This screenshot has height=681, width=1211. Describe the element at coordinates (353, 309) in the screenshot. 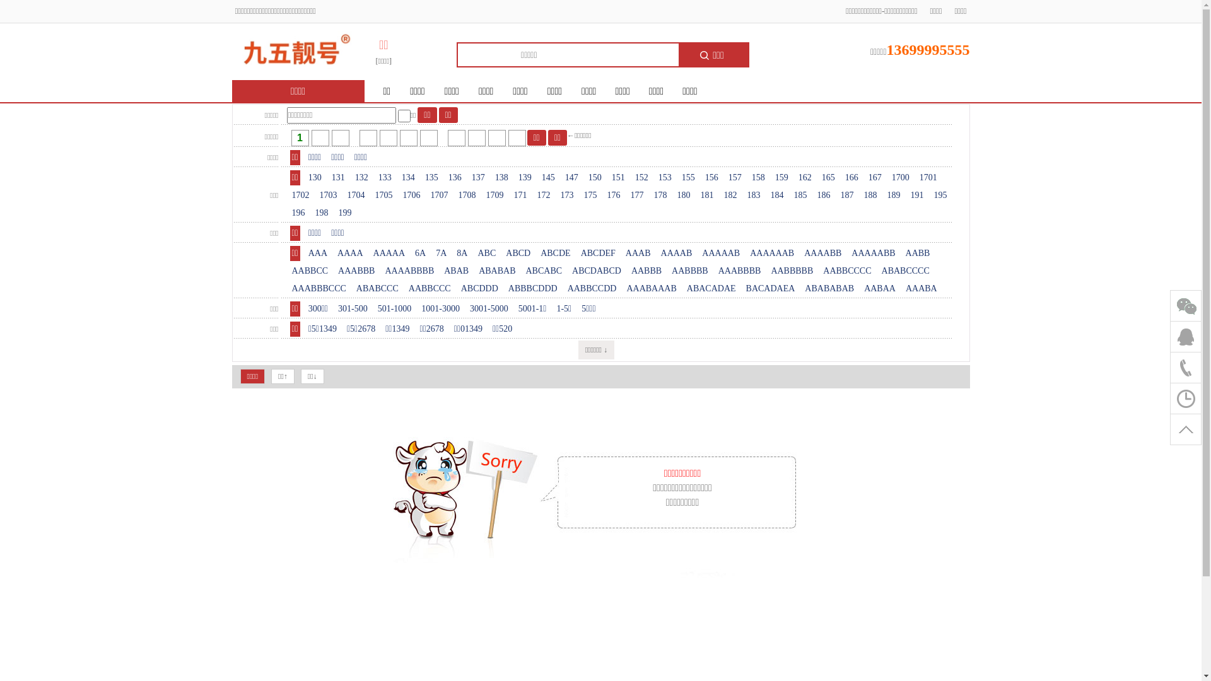

I see `301-500` at that location.